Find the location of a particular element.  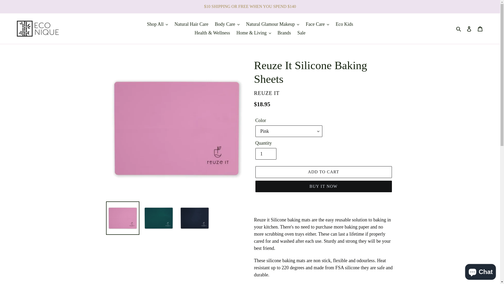

Cart is located at coordinates (480, 29).